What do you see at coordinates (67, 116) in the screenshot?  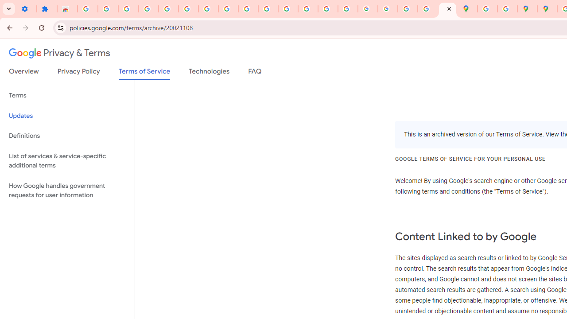 I see `Updates` at bounding box center [67, 116].